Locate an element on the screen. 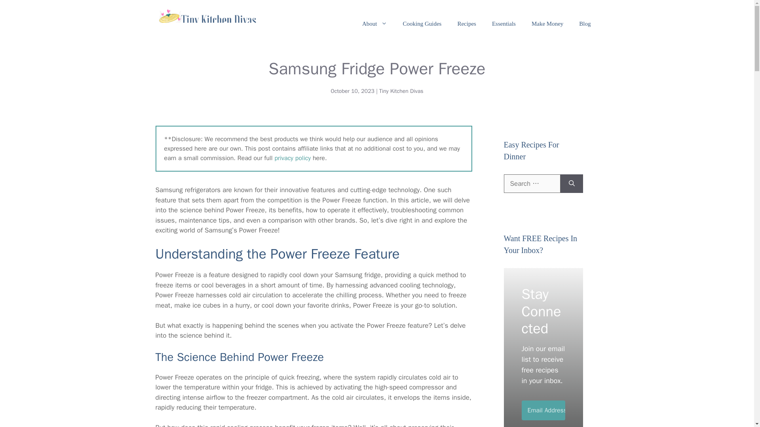 This screenshot has height=427, width=760. Essentials is located at coordinates (503, 24).